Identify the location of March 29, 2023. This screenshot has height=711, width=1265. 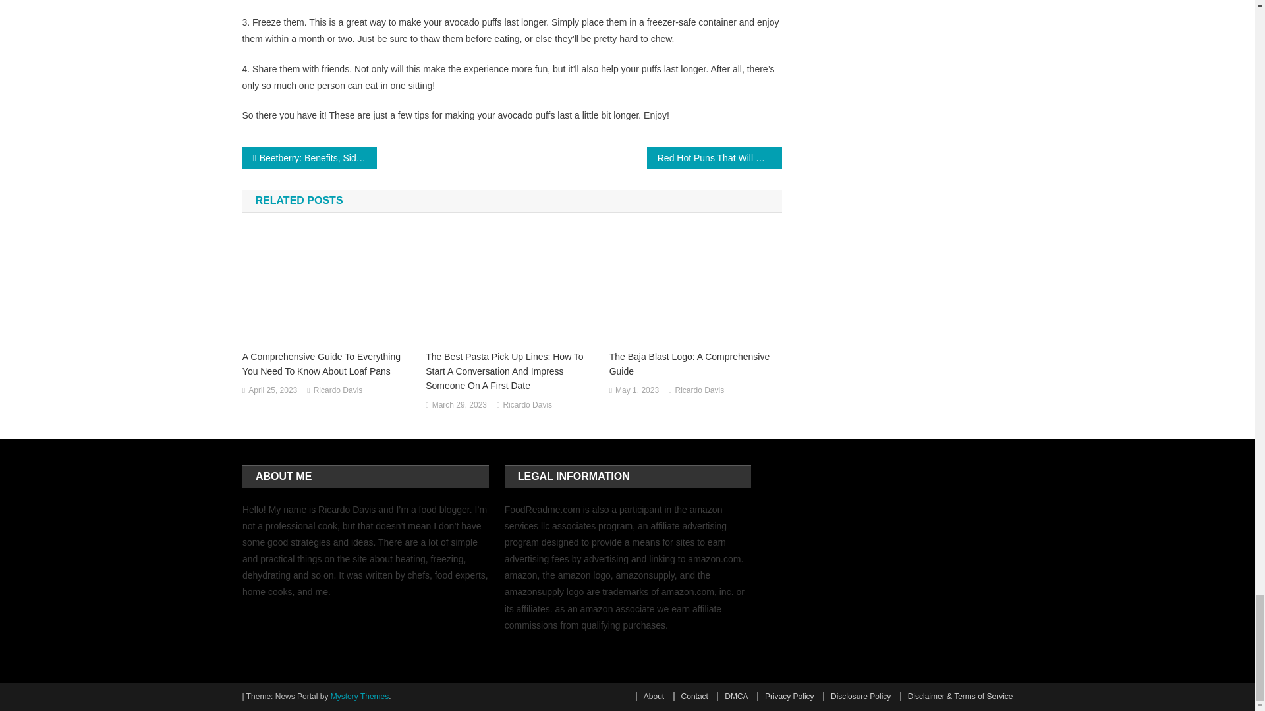
(460, 406).